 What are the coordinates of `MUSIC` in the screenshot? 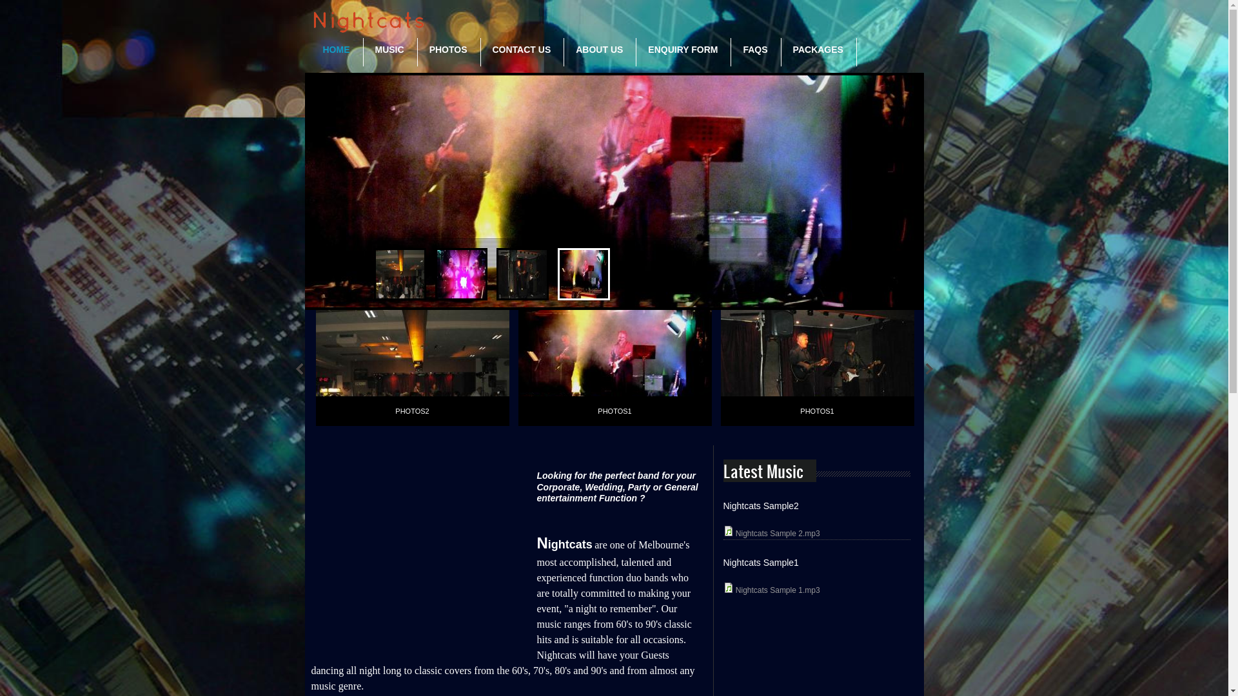 It's located at (389, 50).